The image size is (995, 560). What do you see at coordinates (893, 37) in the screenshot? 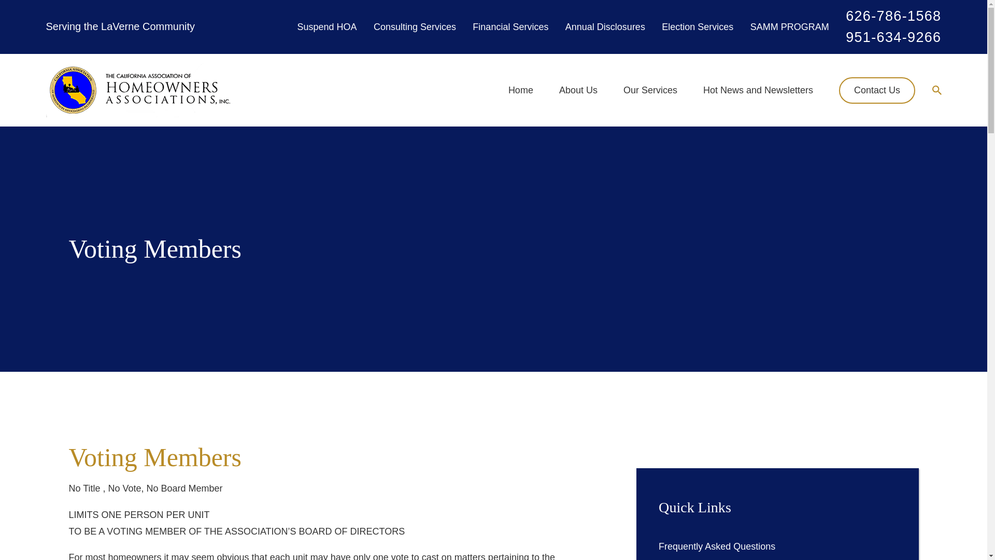
I see `951-634-9266` at bounding box center [893, 37].